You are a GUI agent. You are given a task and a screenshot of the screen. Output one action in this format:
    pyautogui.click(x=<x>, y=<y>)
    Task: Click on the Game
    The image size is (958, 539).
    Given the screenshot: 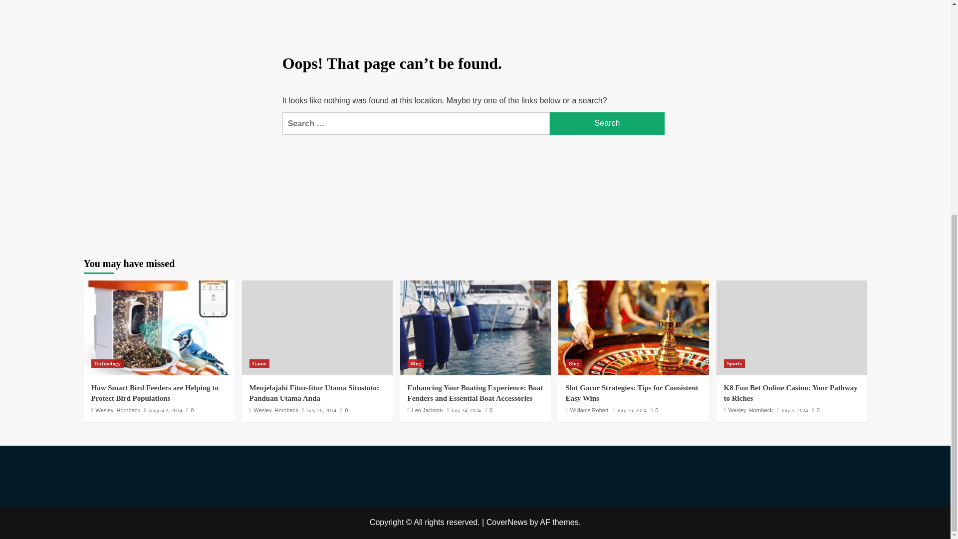 What is the action you would take?
    pyautogui.click(x=259, y=363)
    